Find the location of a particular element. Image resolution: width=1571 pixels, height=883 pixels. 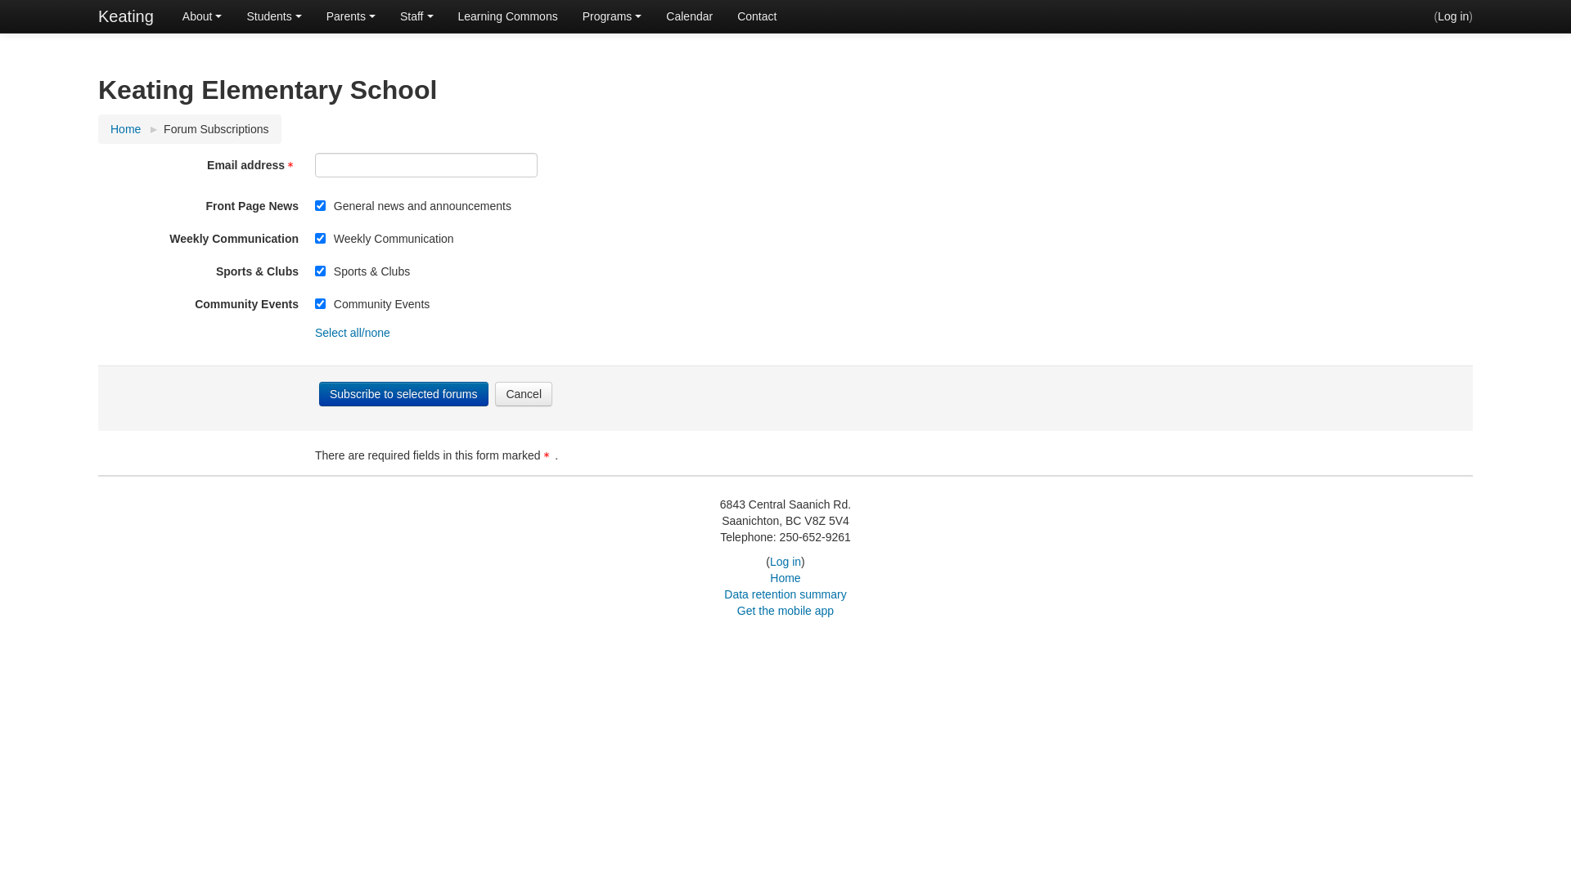

Select all/none is located at coordinates (48, 12).